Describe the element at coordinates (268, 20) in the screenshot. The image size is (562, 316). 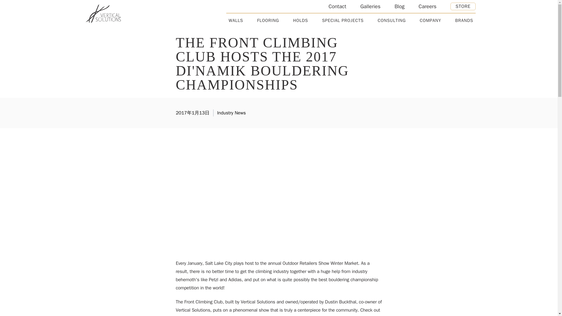
I see `FLOORING` at that location.